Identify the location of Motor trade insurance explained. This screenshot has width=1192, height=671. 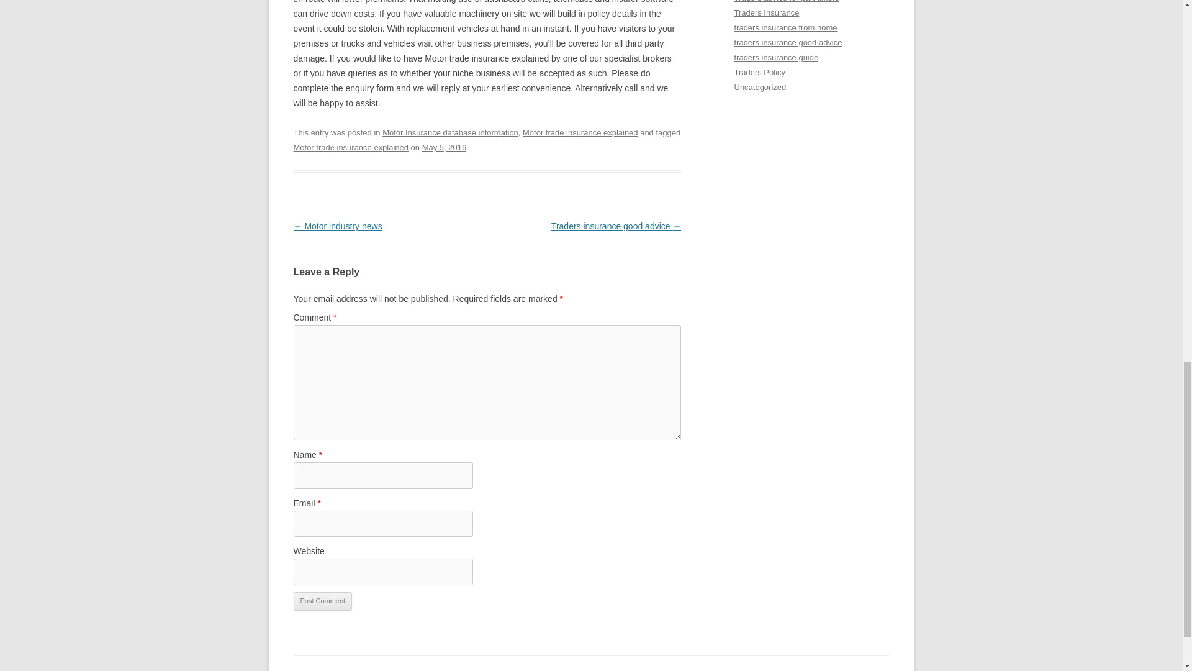
(351, 148).